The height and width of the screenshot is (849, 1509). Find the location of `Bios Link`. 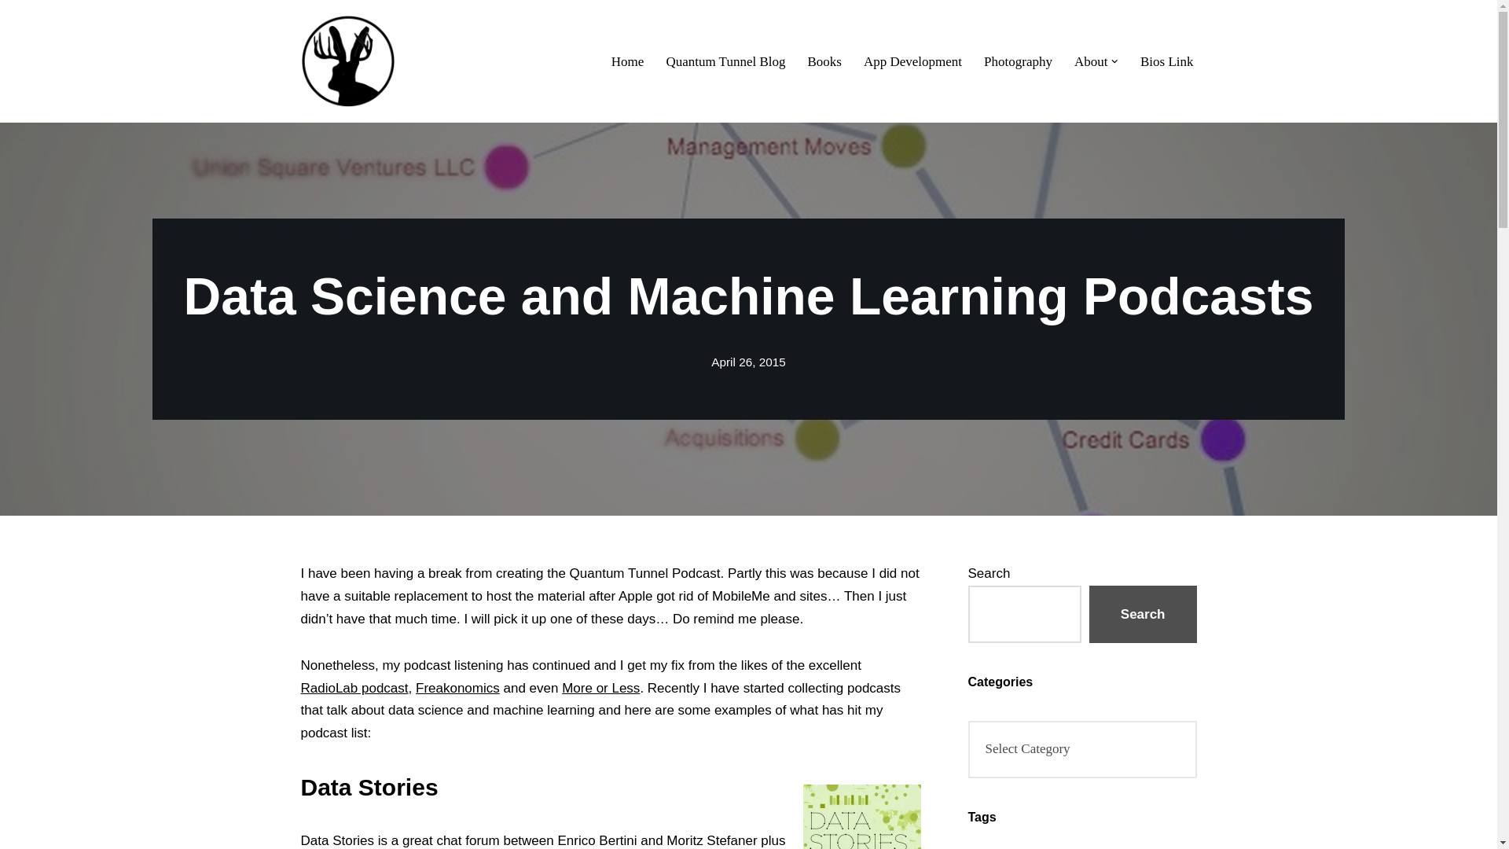

Bios Link is located at coordinates (1166, 61).